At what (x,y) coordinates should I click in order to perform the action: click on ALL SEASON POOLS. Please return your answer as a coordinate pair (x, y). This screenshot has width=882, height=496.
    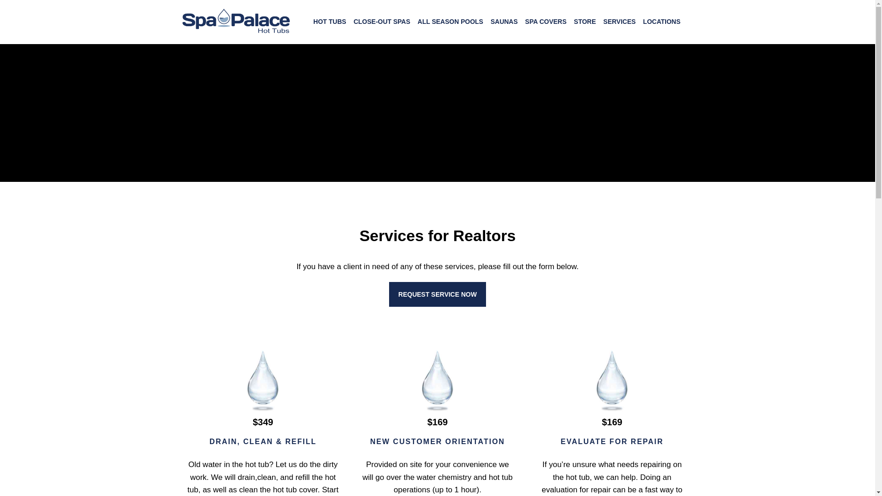
    Looking at the image, I should click on (450, 21).